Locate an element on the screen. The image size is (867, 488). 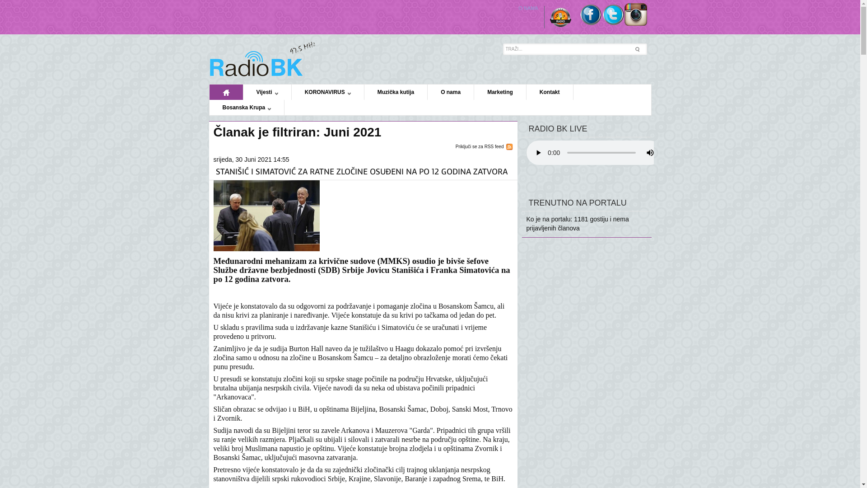
JP  is located at coordinates (263, 59).